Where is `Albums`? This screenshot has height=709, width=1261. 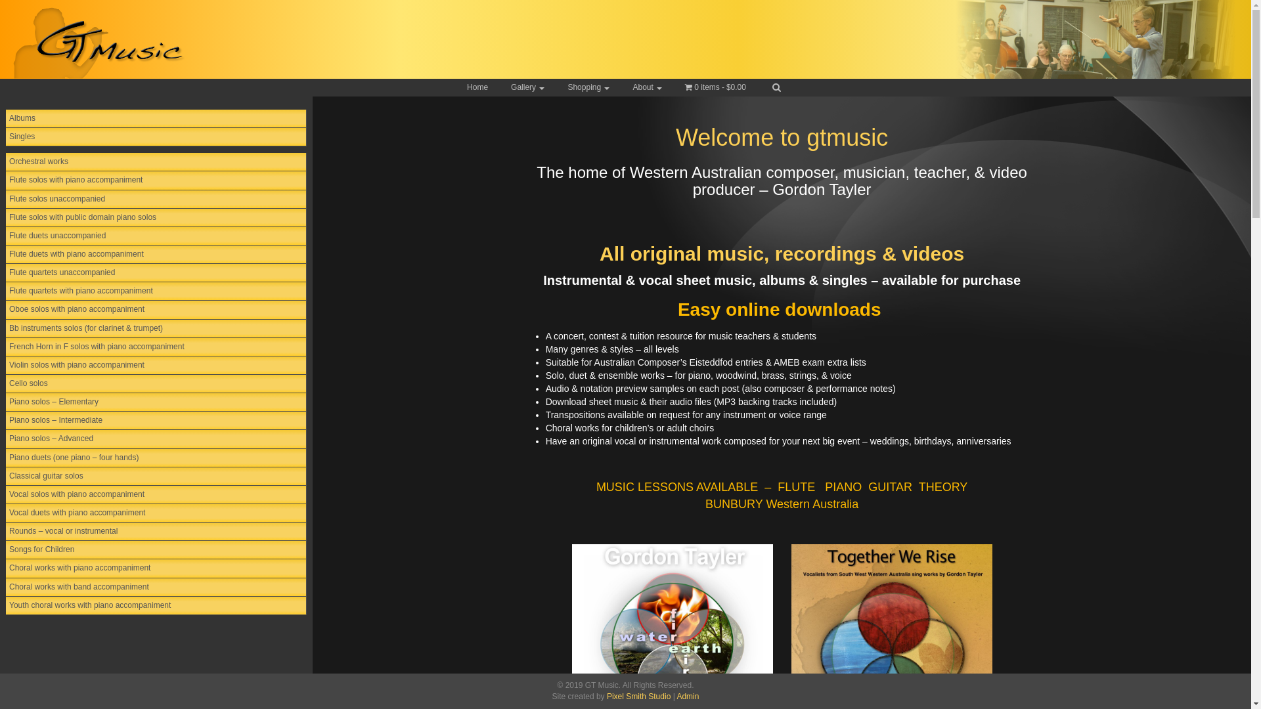
Albums is located at coordinates (156, 119).